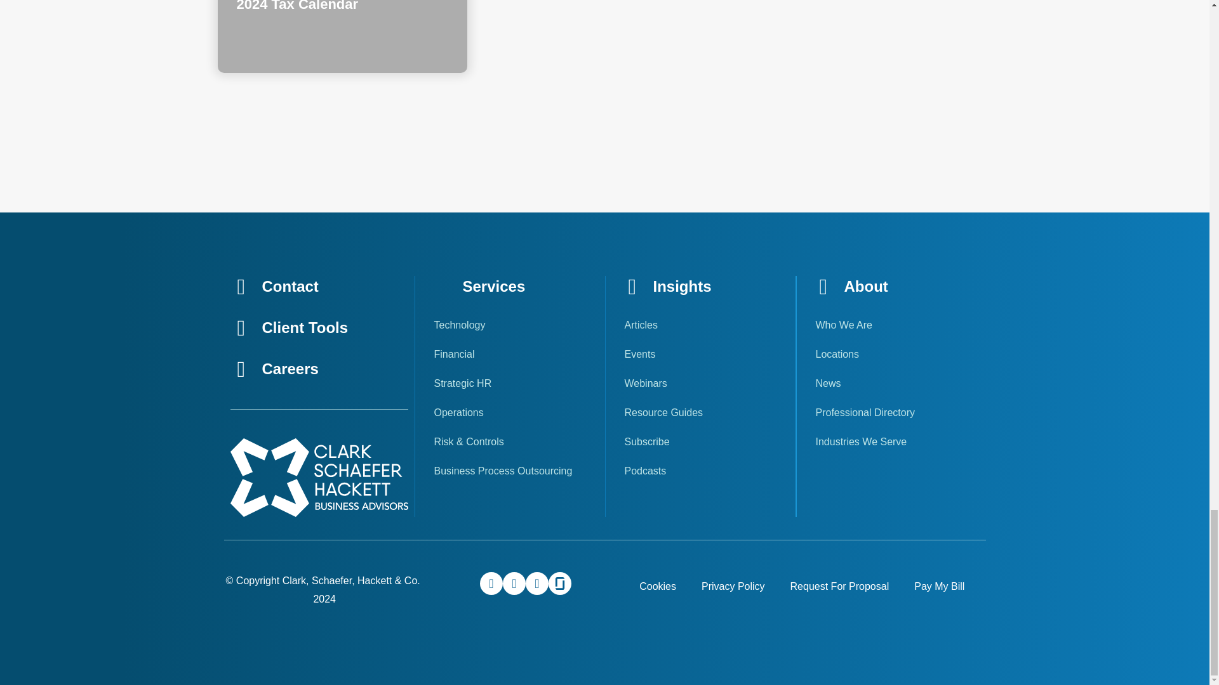 The height and width of the screenshot is (685, 1219). What do you see at coordinates (700, 354) in the screenshot?
I see `Events` at bounding box center [700, 354].